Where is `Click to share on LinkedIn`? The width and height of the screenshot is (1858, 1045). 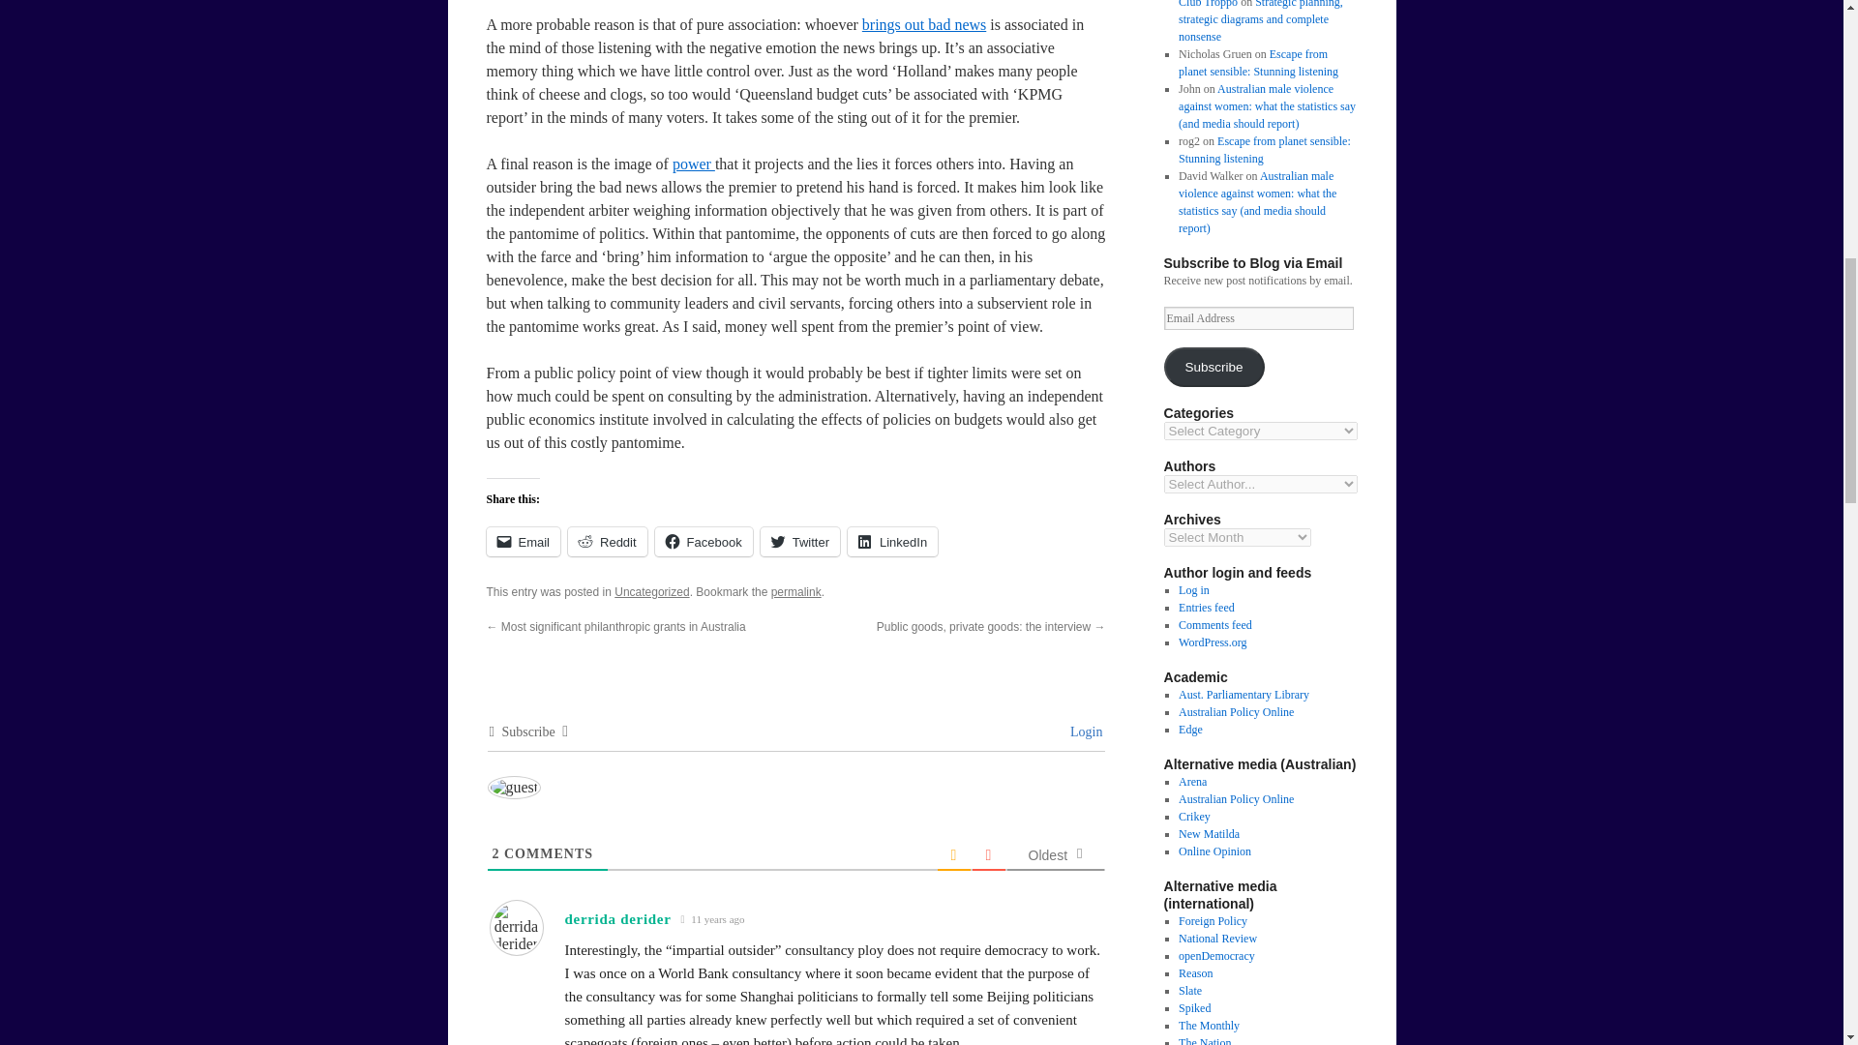 Click to share on LinkedIn is located at coordinates (892, 542).